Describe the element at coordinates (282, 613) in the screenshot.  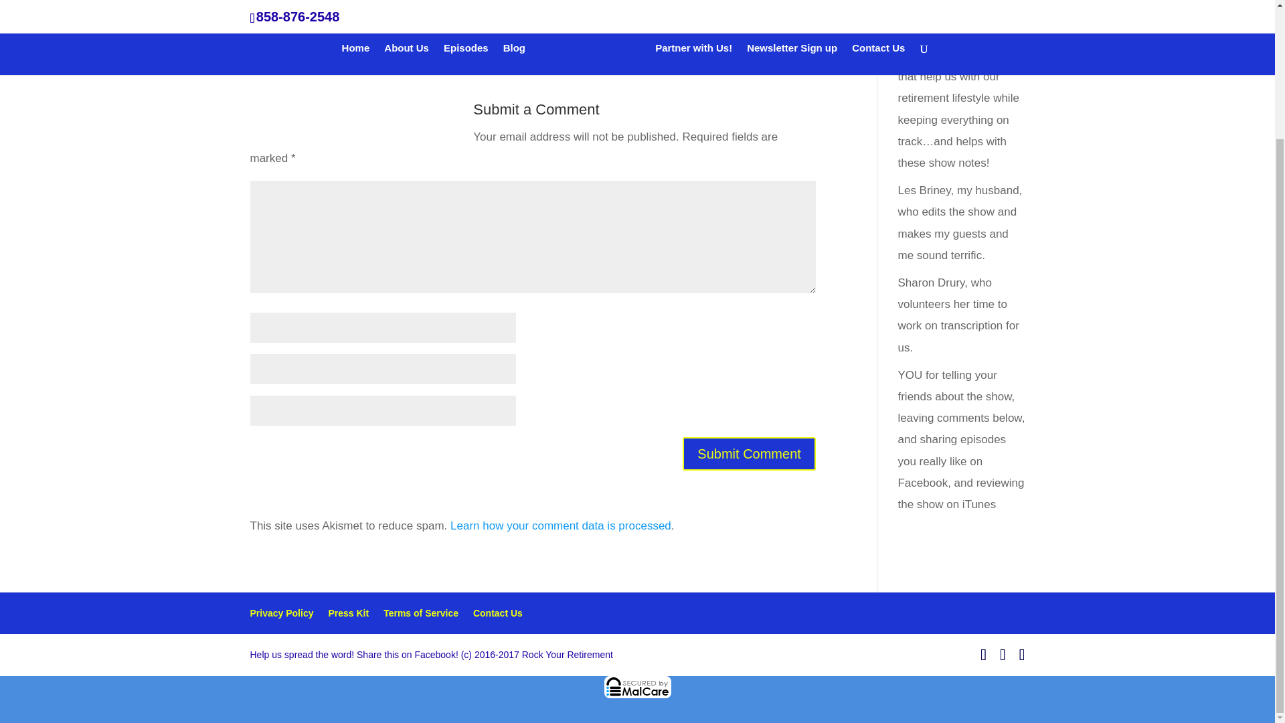
I see `Privacy Policy` at that location.